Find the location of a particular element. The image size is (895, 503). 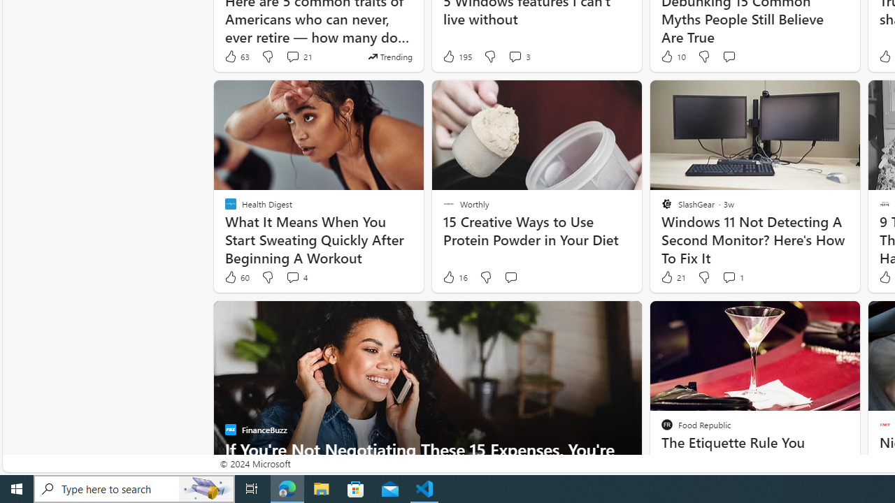

21 Like is located at coordinates (673, 277).